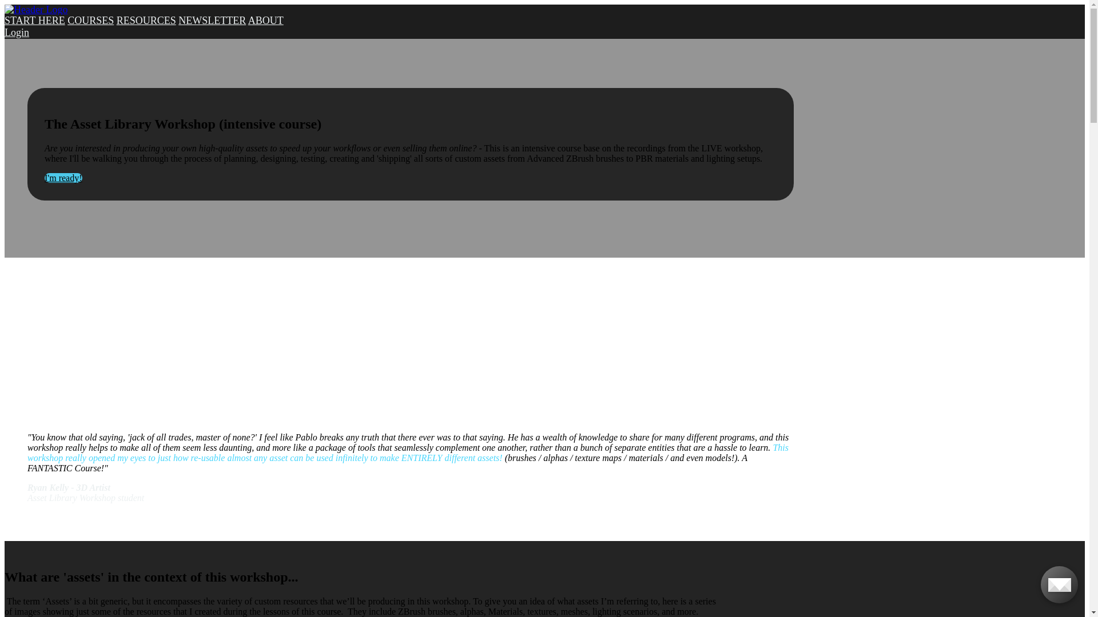  Describe the element at coordinates (63, 178) in the screenshot. I see `I'm ready!` at that location.